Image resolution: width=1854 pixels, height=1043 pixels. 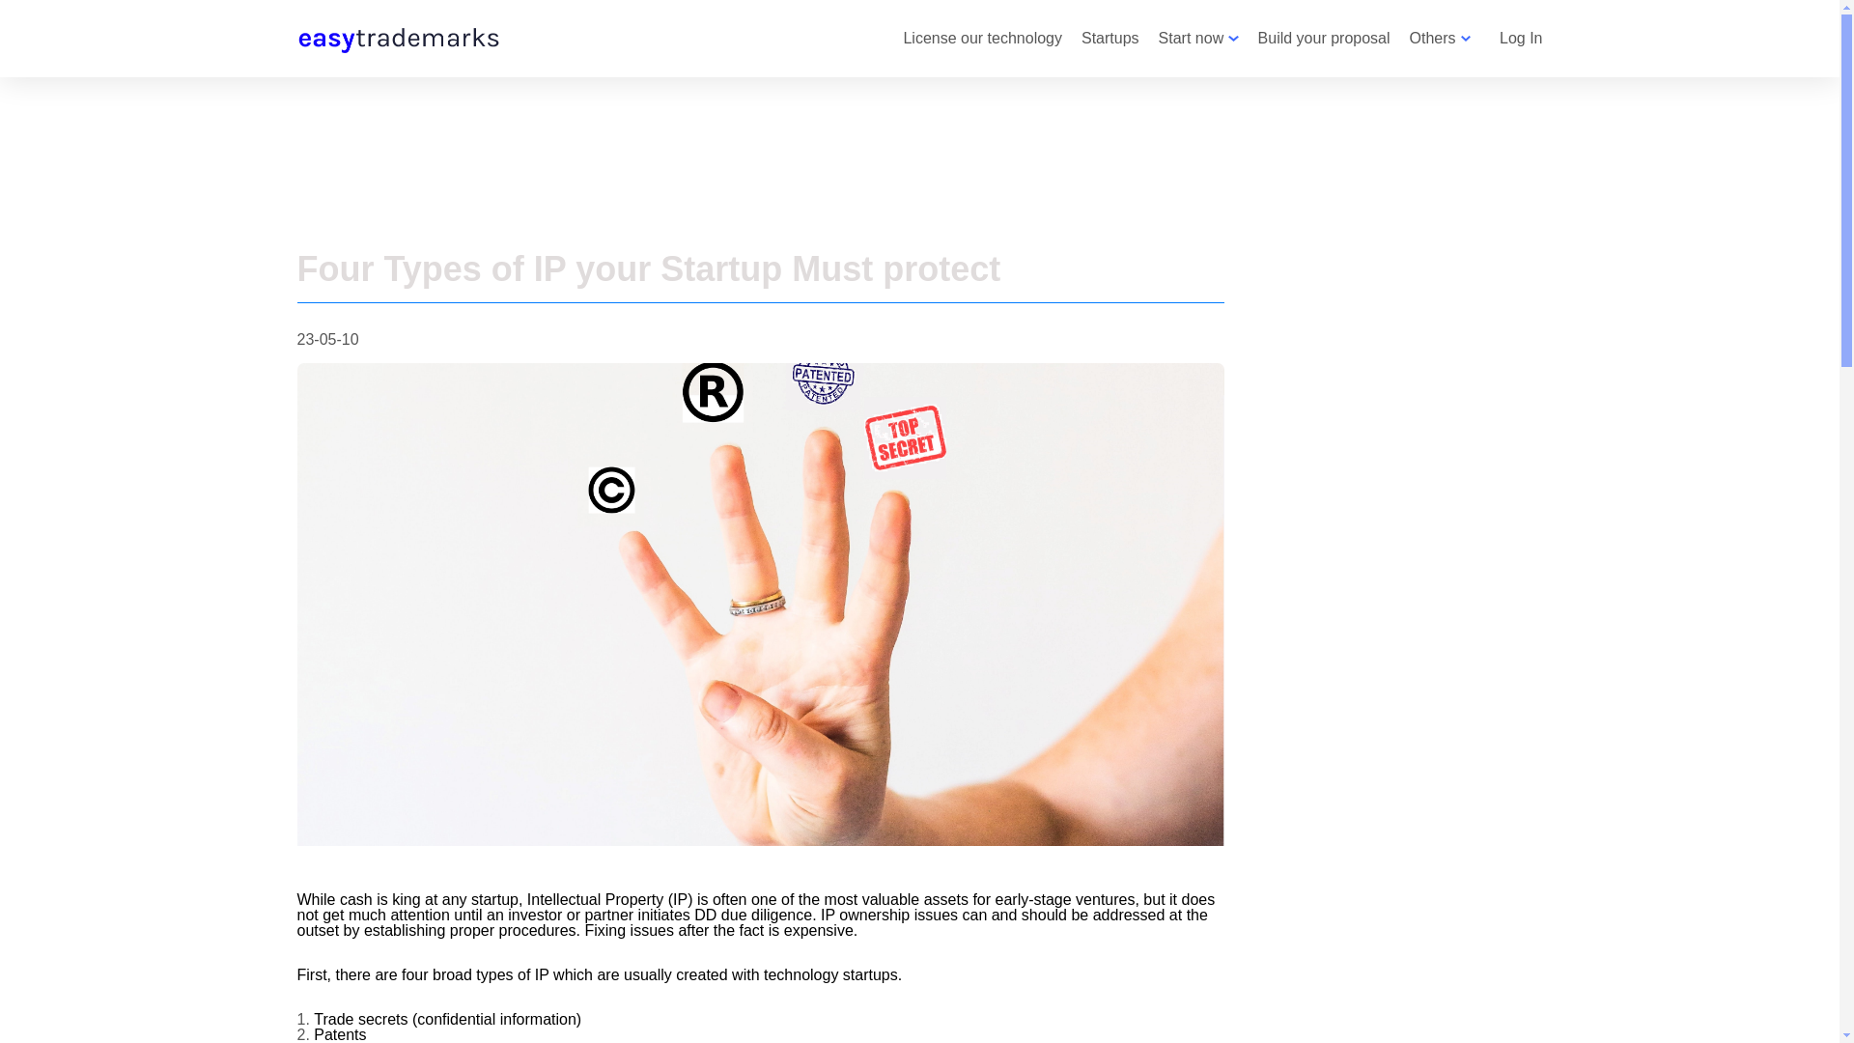 I want to click on Startups, so click(x=1110, y=38).